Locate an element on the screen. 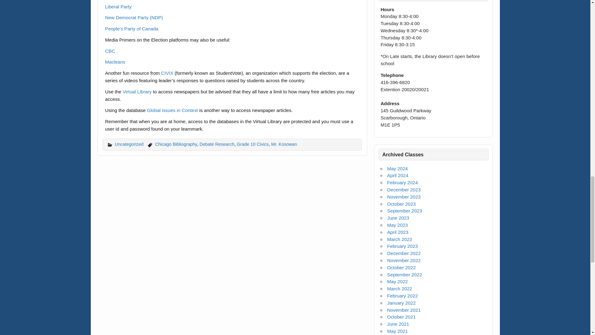 This screenshot has width=595, height=335. Global Issues in Context is located at coordinates (172, 110).